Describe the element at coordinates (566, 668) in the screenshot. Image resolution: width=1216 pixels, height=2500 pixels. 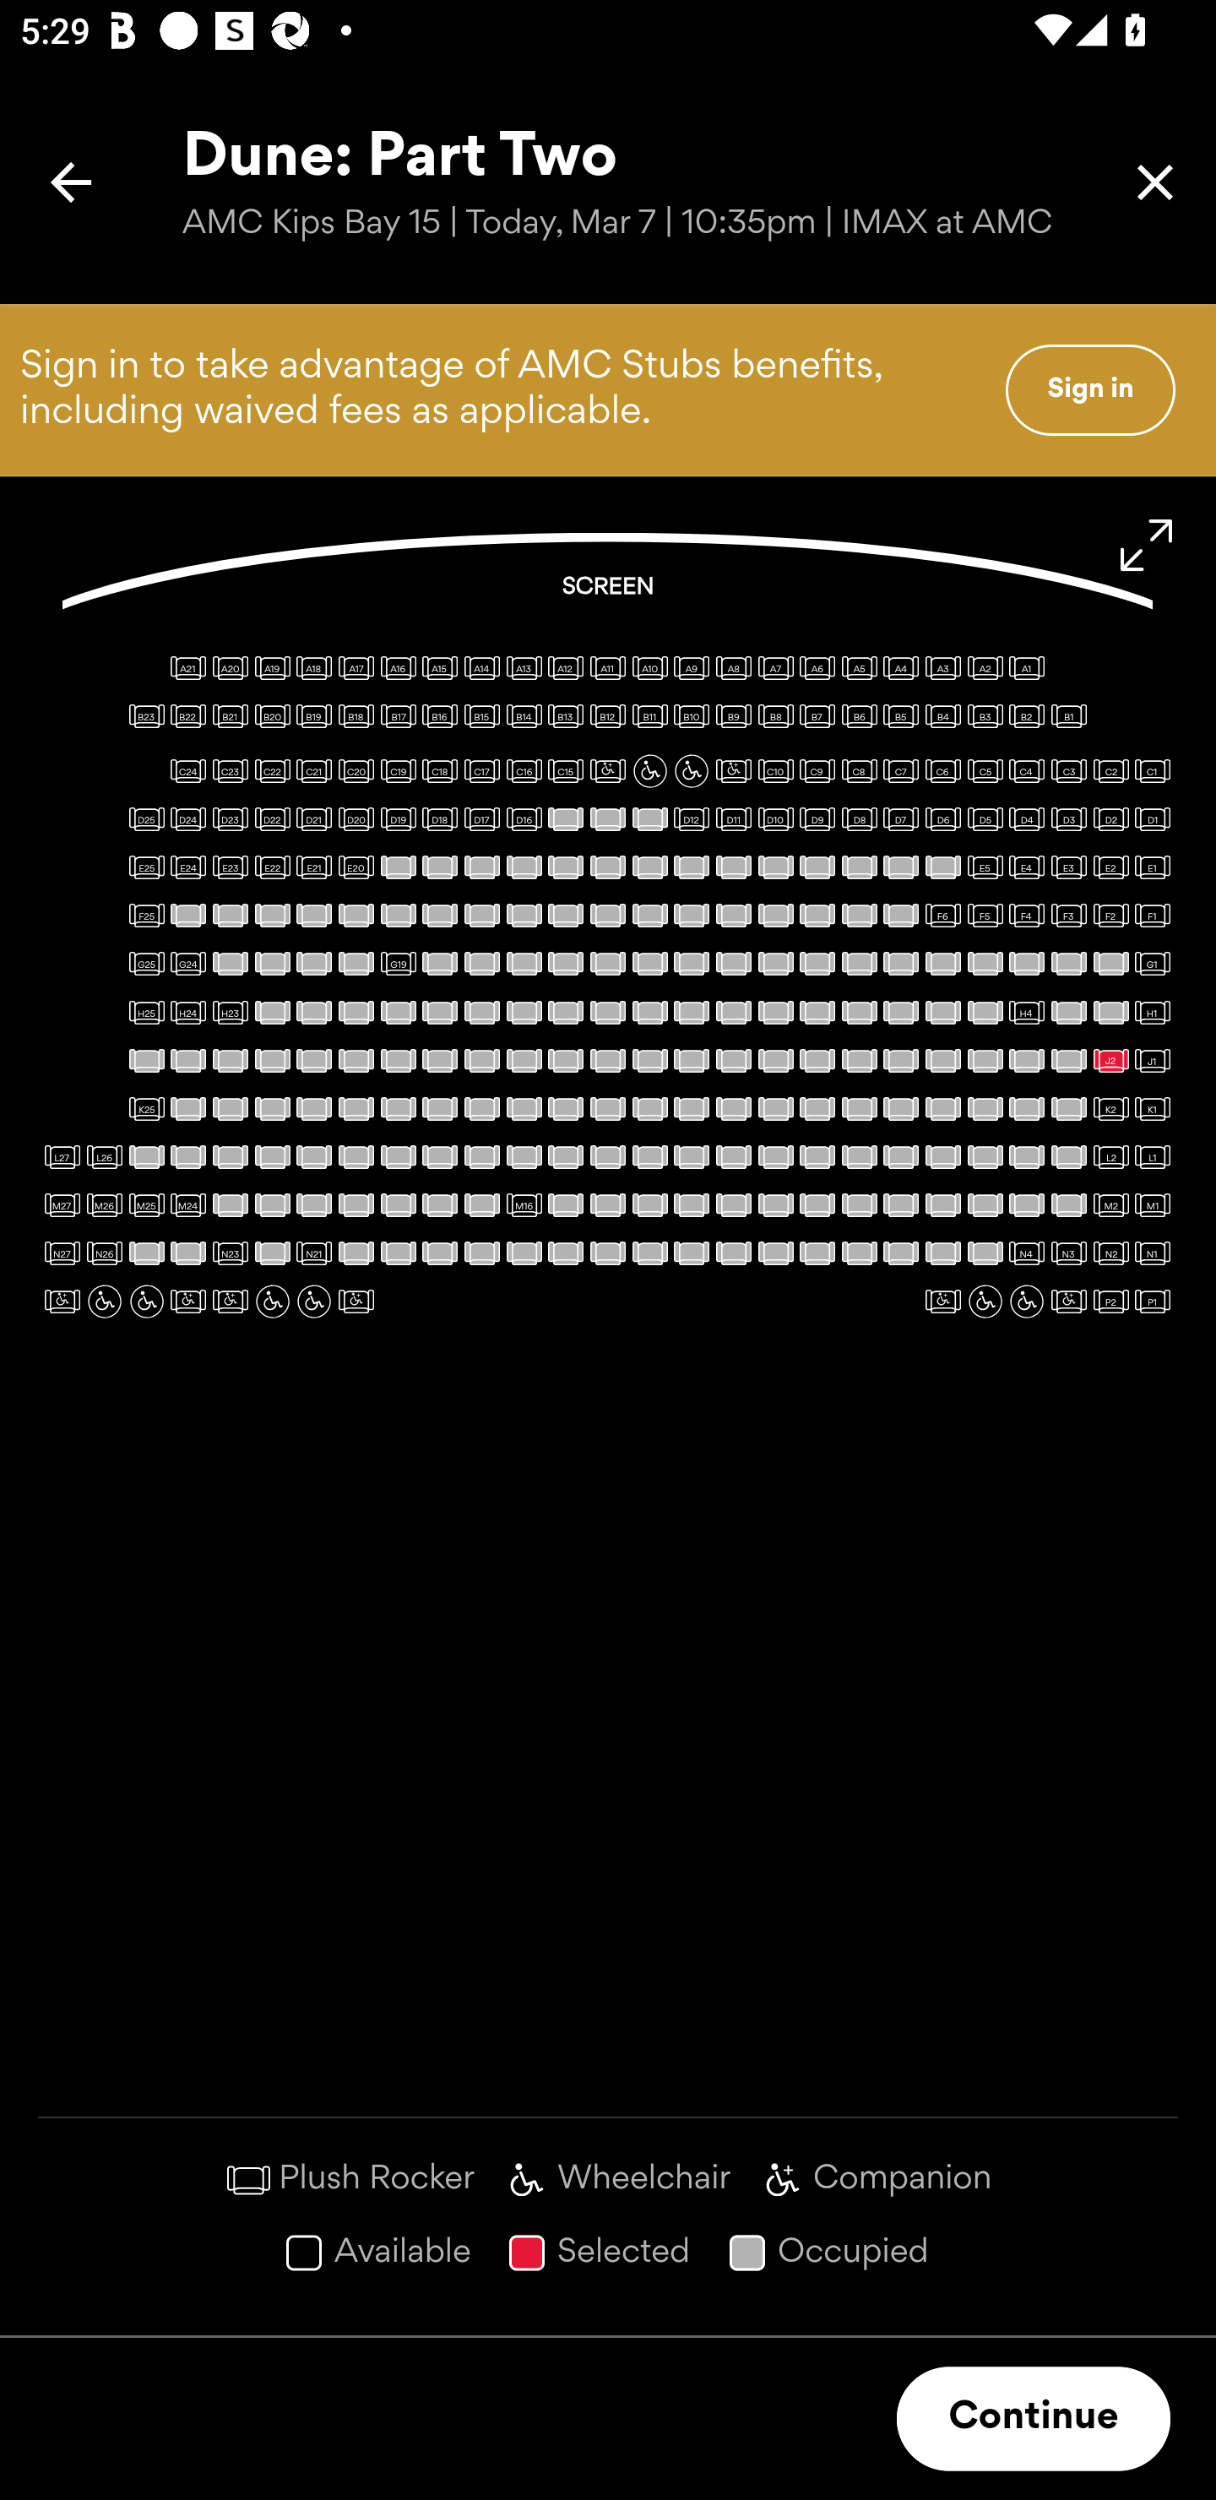
I see `A12, Regular seat, available` at that location.